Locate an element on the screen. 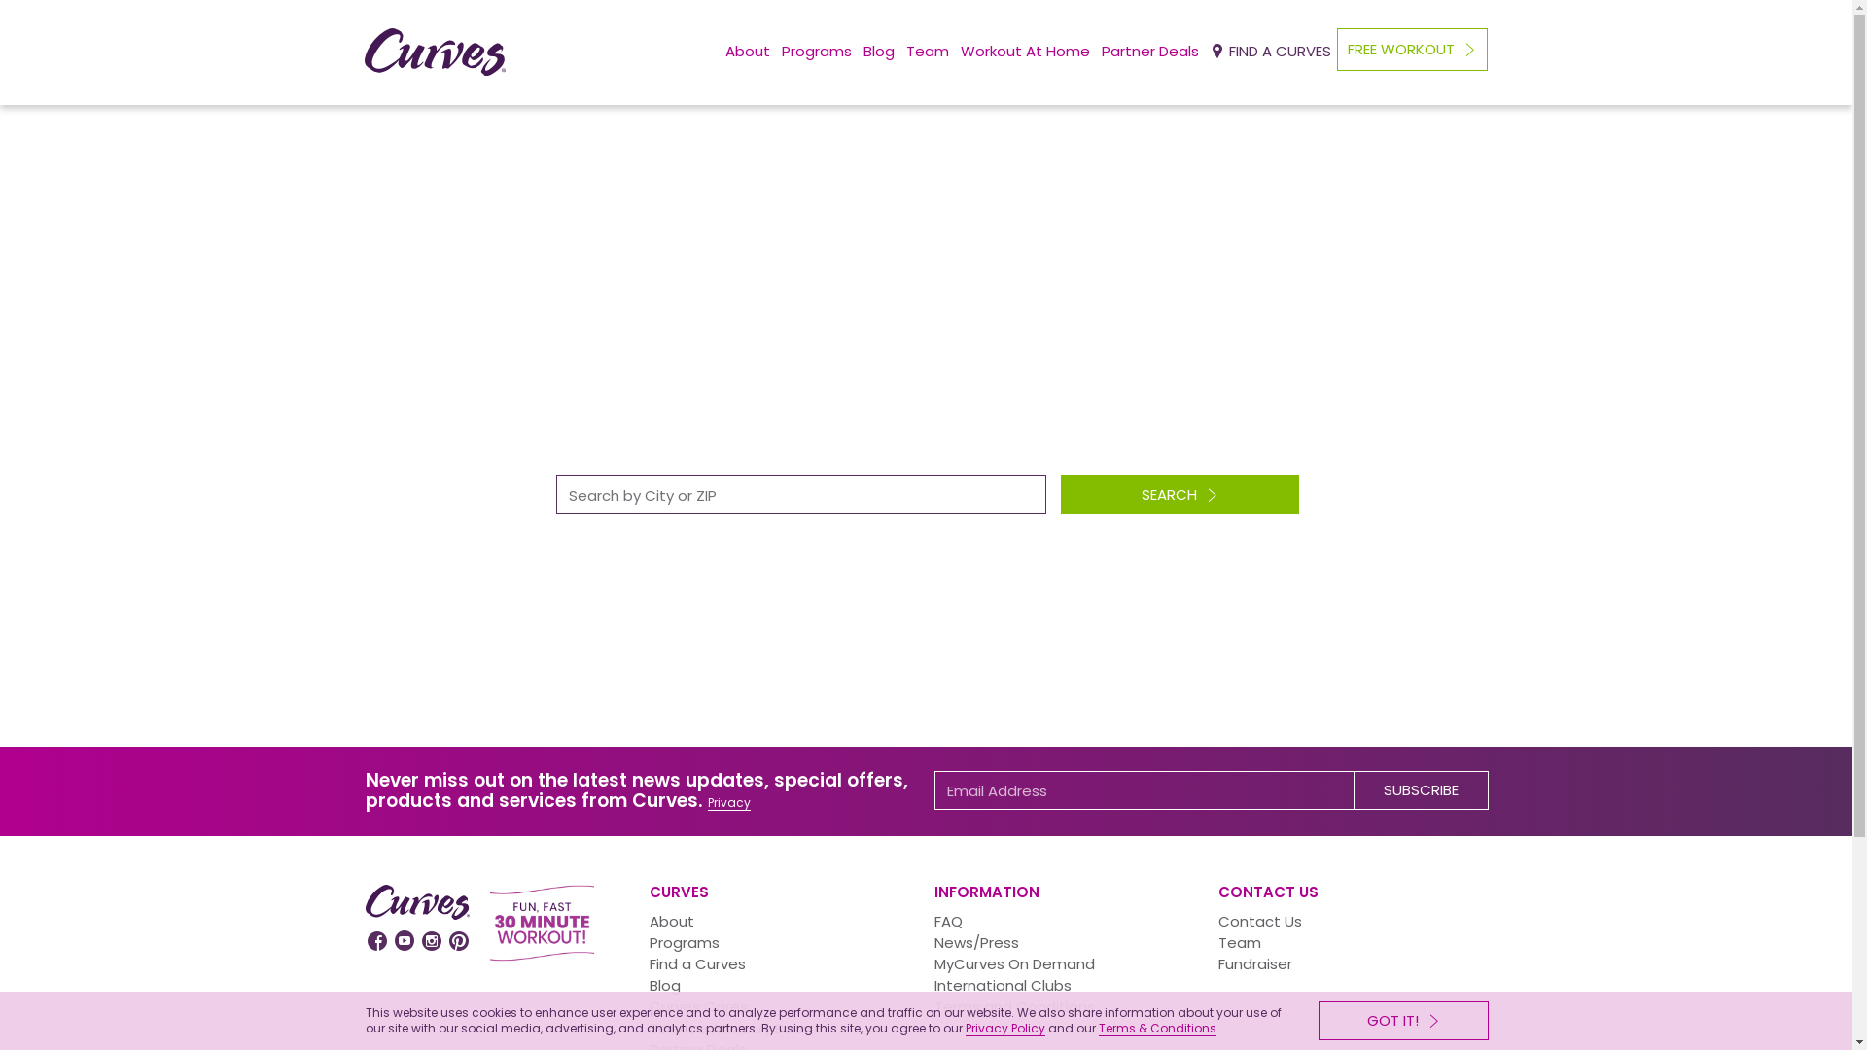  International Clubs is located at coordinates (1002, 986).